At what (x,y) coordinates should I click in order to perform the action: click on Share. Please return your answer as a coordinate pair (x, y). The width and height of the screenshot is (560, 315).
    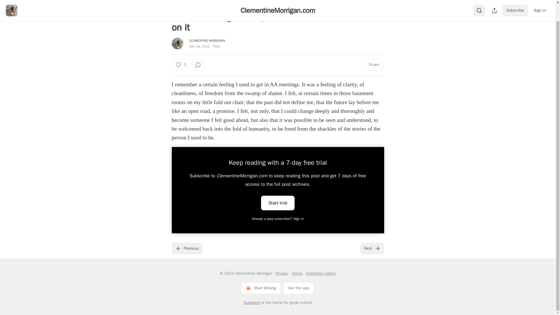
    Looking at the image, I should click on (373, 64).